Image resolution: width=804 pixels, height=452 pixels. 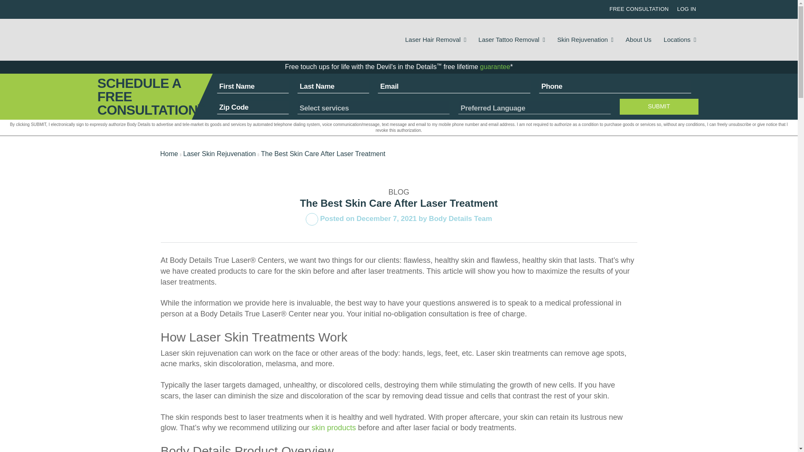 I want to click on Locations, so click(x=680, y=39).